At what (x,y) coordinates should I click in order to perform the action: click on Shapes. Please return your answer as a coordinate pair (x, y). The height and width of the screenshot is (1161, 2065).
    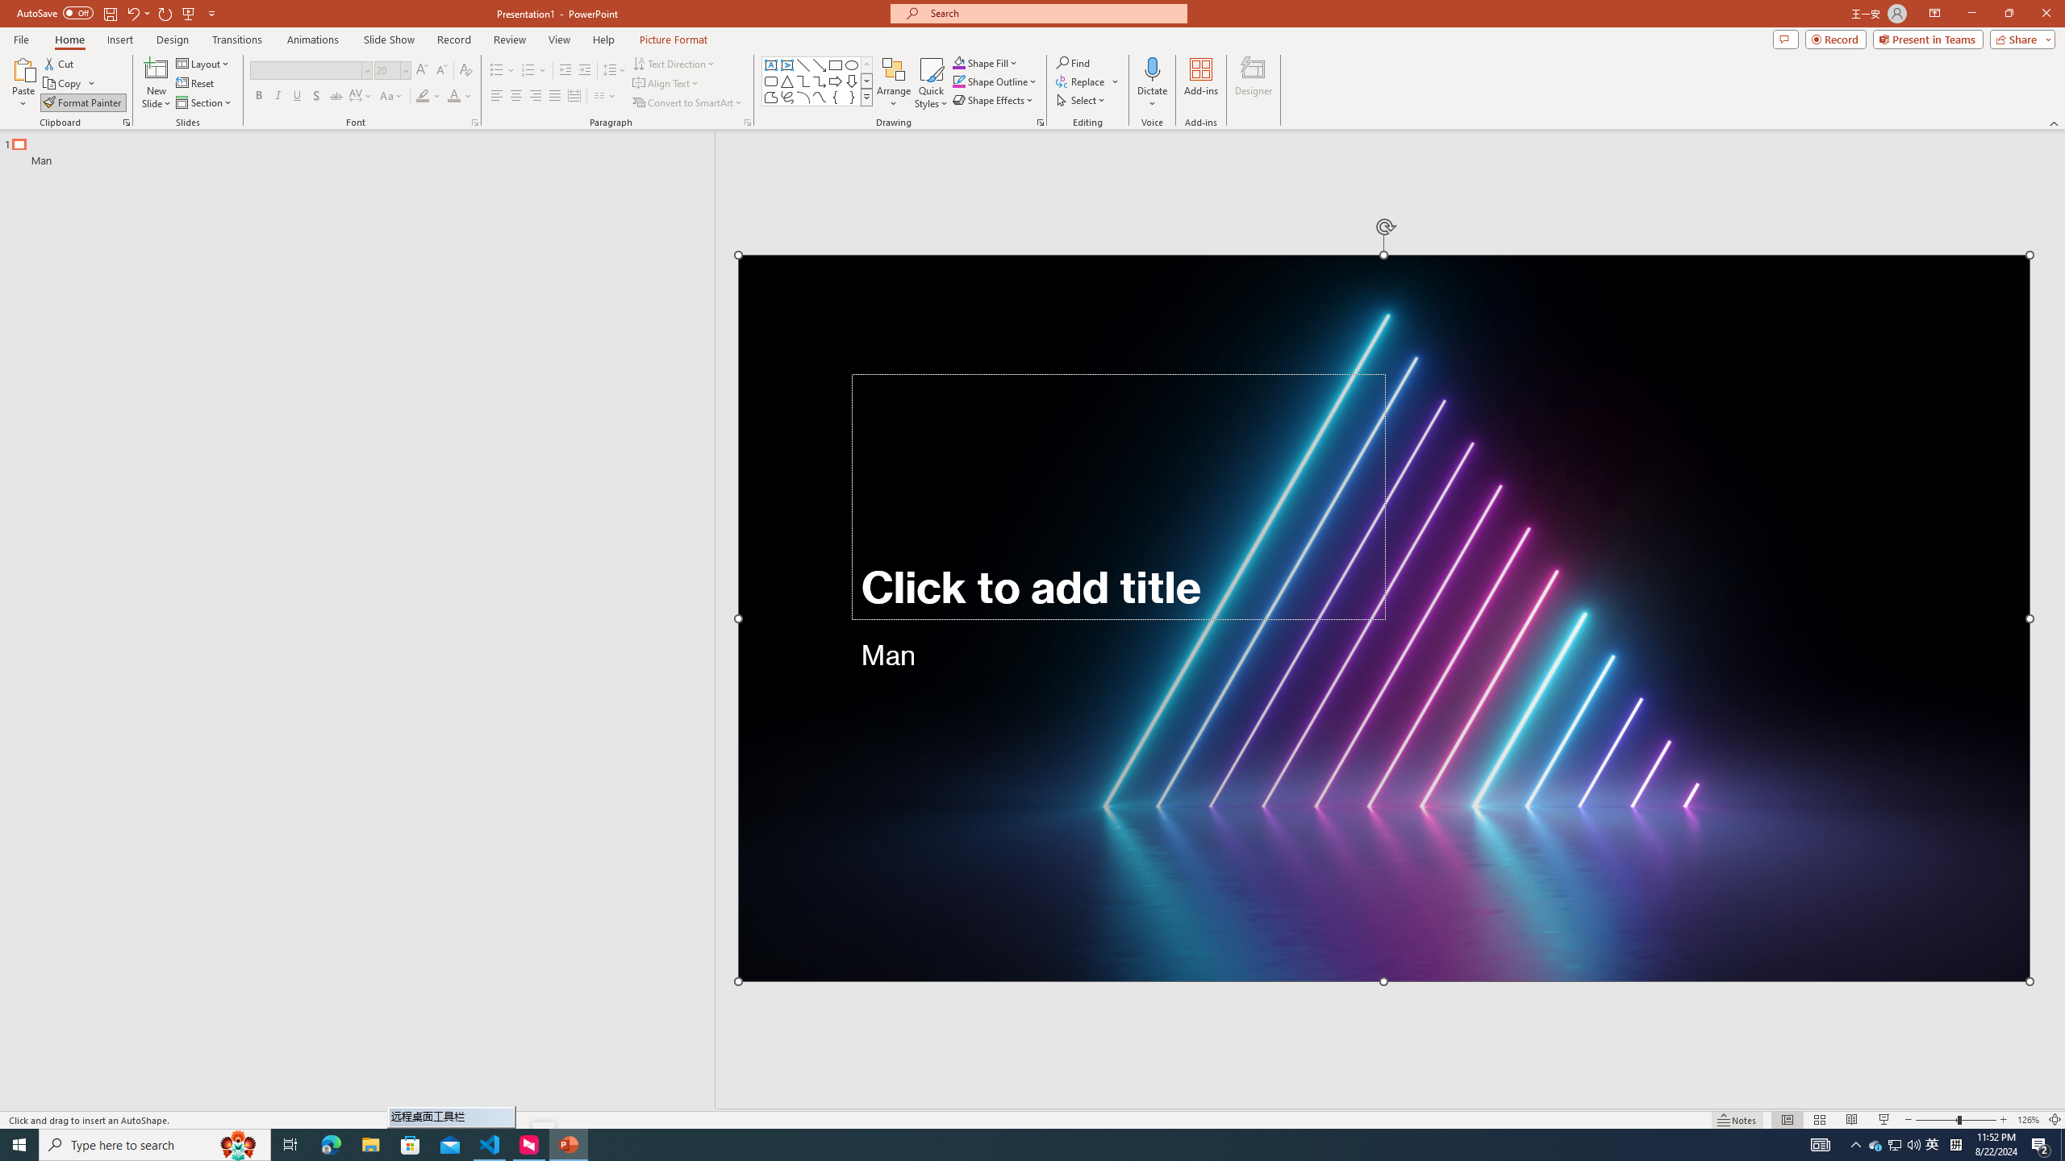
    Looking at the image, I should click on (866, 97).